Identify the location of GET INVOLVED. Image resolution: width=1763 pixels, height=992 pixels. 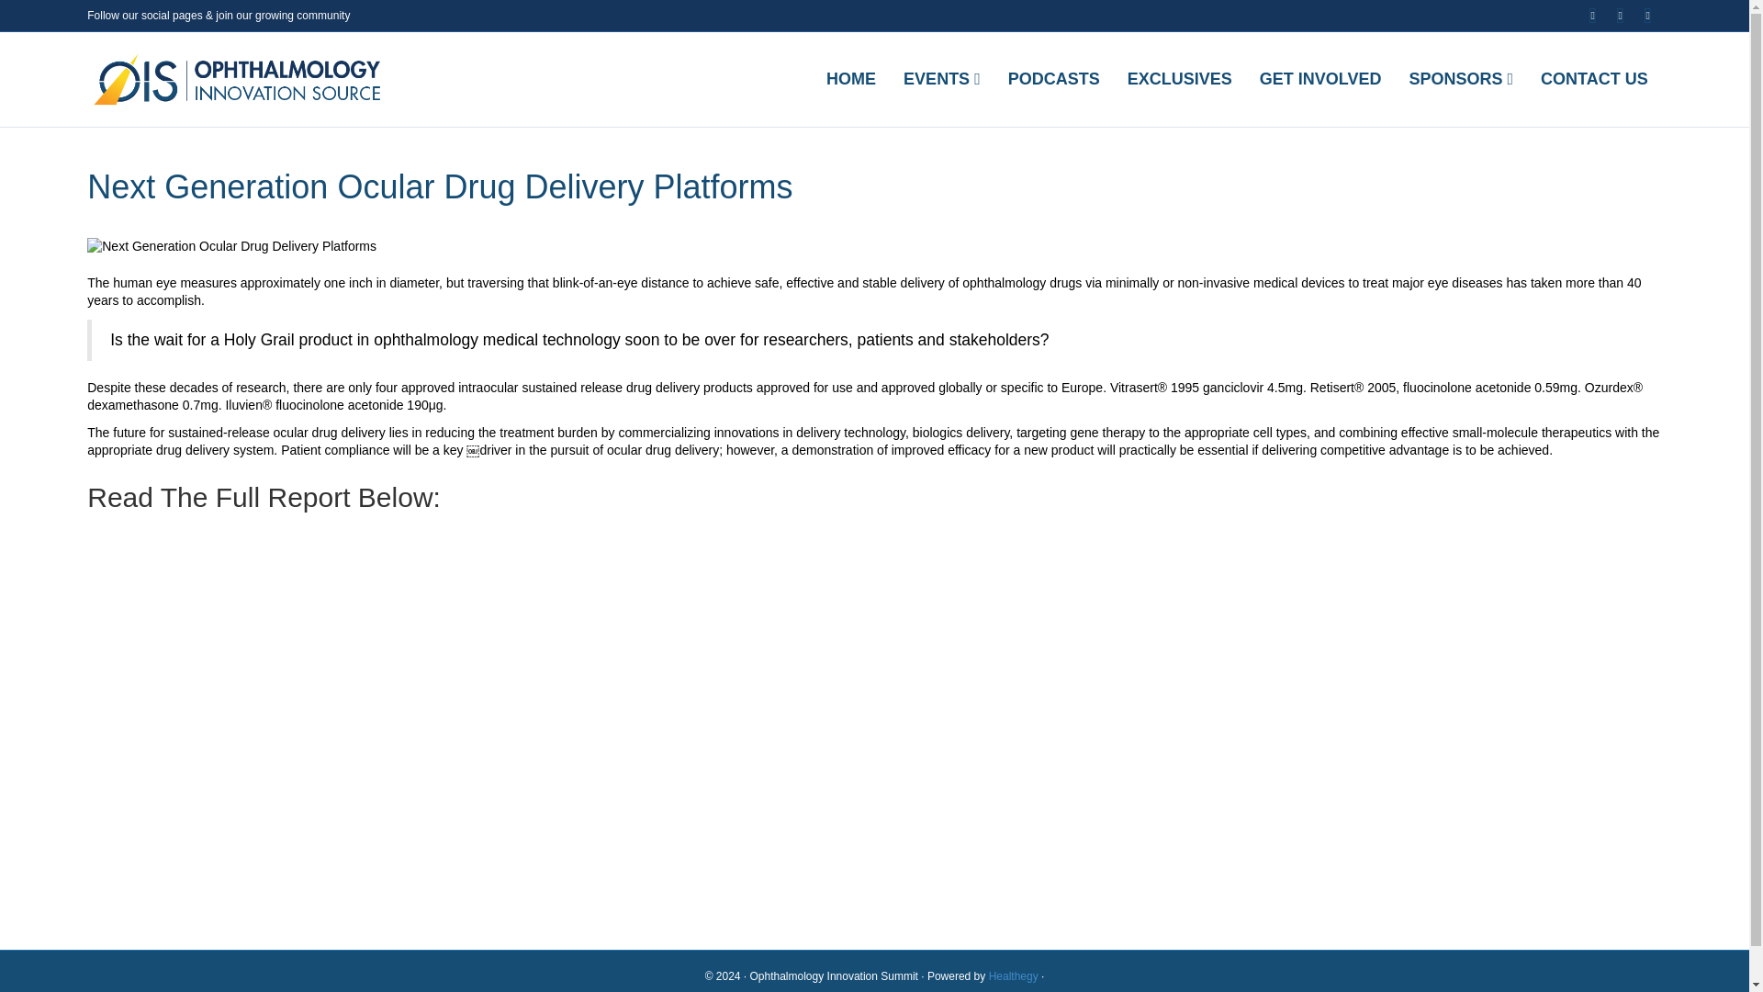
(1320, 79).